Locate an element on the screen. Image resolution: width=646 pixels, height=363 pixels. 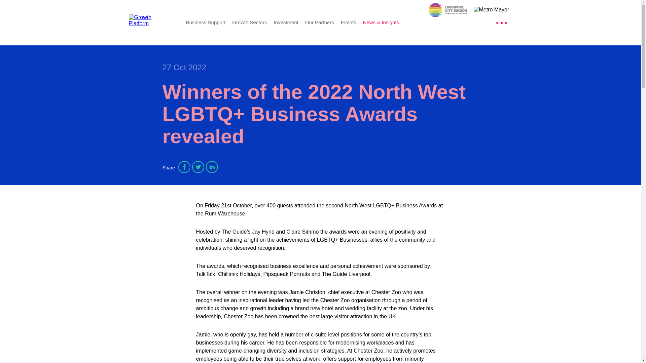
Growth Sectors is located at coordinates (249, 22).